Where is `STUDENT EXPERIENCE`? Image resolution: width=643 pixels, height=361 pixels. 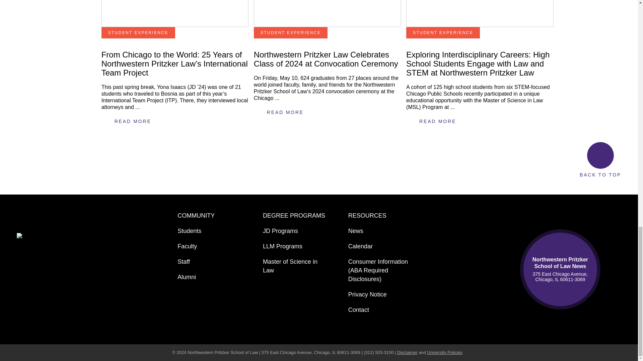
STUDENT EXPERIENCE is located at coordinates (138, 33).